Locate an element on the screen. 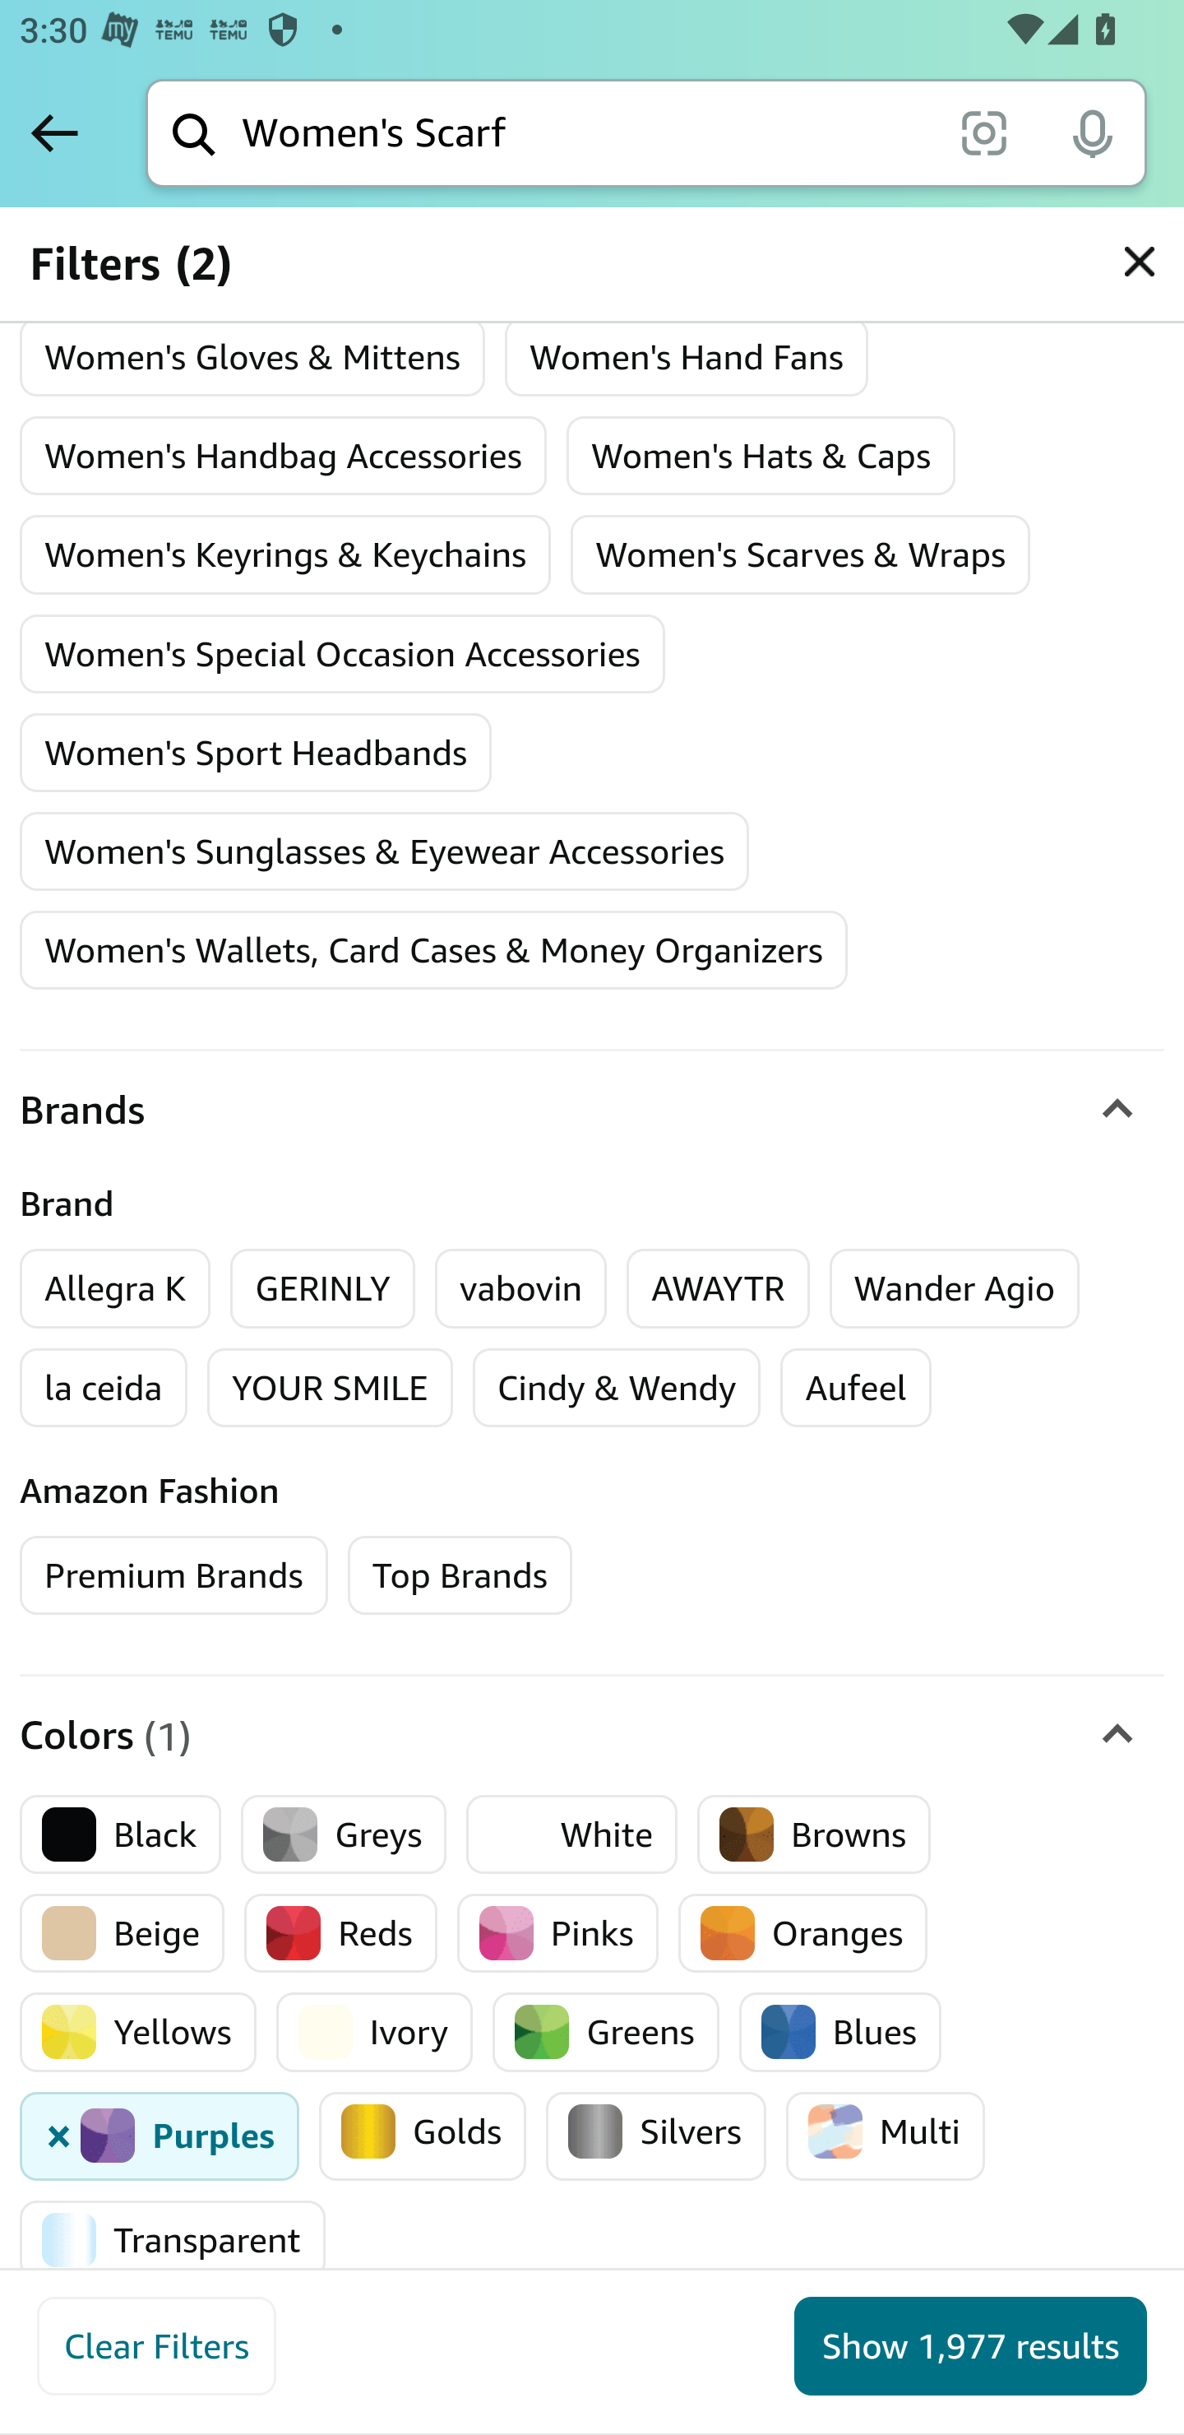  Beige Beige Beige Beige is located at coordinates (123, 1933).